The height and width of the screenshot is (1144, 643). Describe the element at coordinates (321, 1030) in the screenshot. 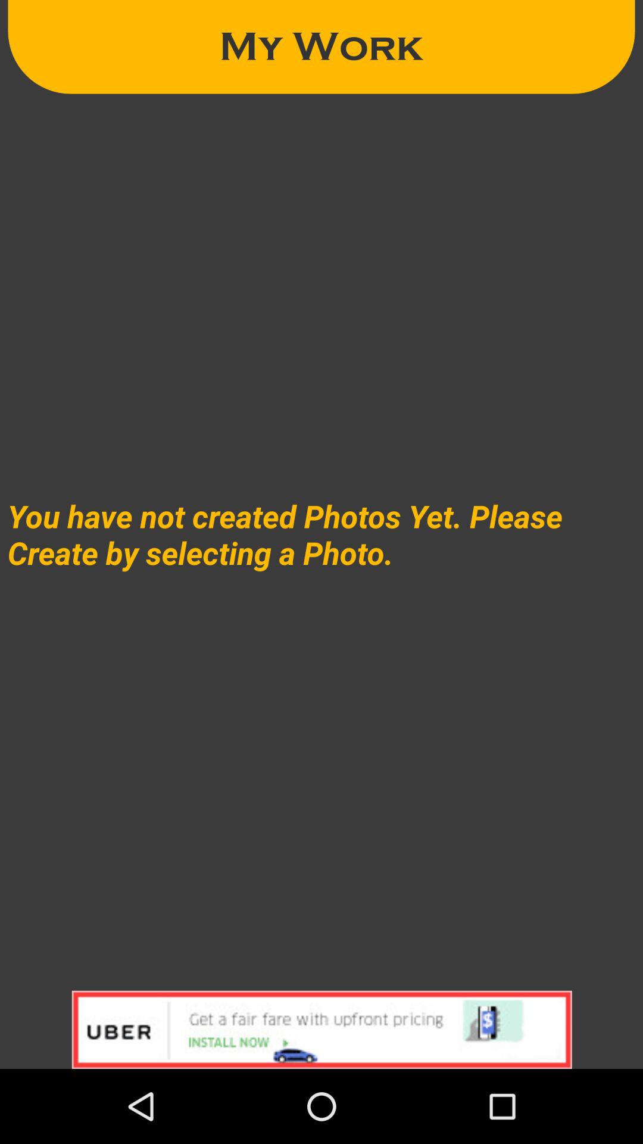

I see `choose the icon below you have not app` at that location.